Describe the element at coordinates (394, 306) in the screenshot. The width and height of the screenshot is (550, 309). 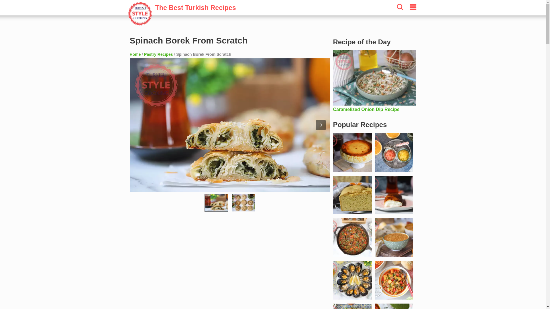
I see `Chicken and Rice Soup Recipe` at that location.